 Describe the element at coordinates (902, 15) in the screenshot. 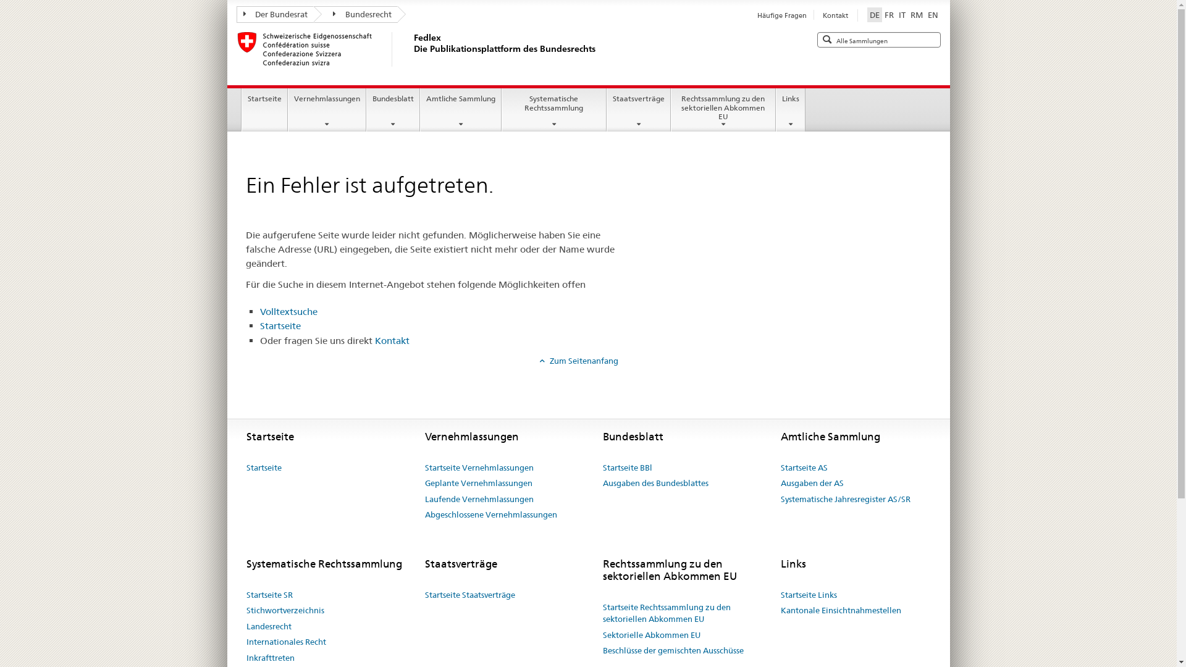

I see `IT` at that location.